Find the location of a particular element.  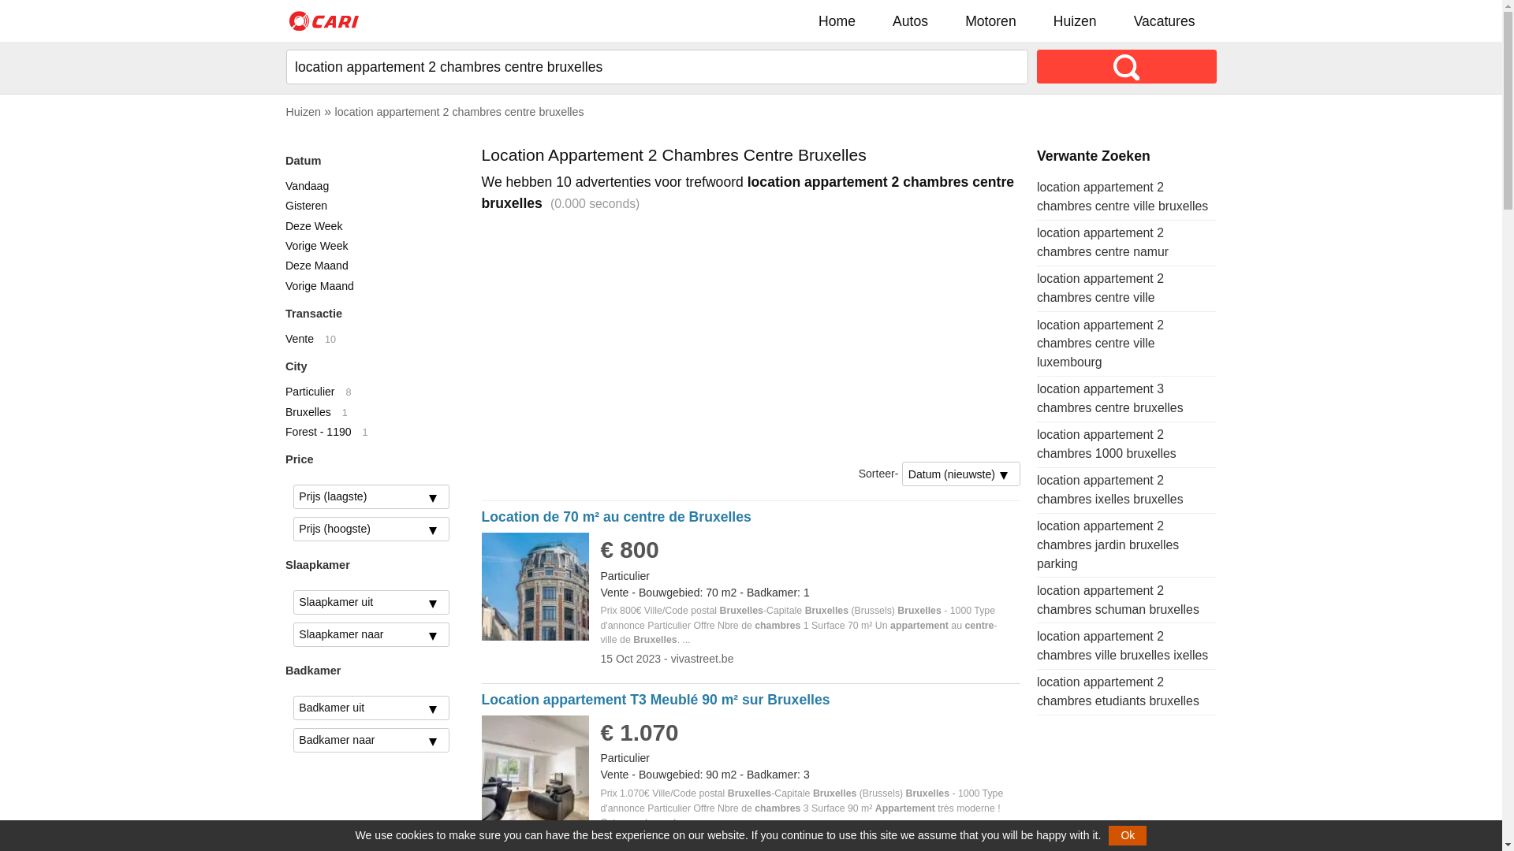

Autos is located at coordinates (910, 20).